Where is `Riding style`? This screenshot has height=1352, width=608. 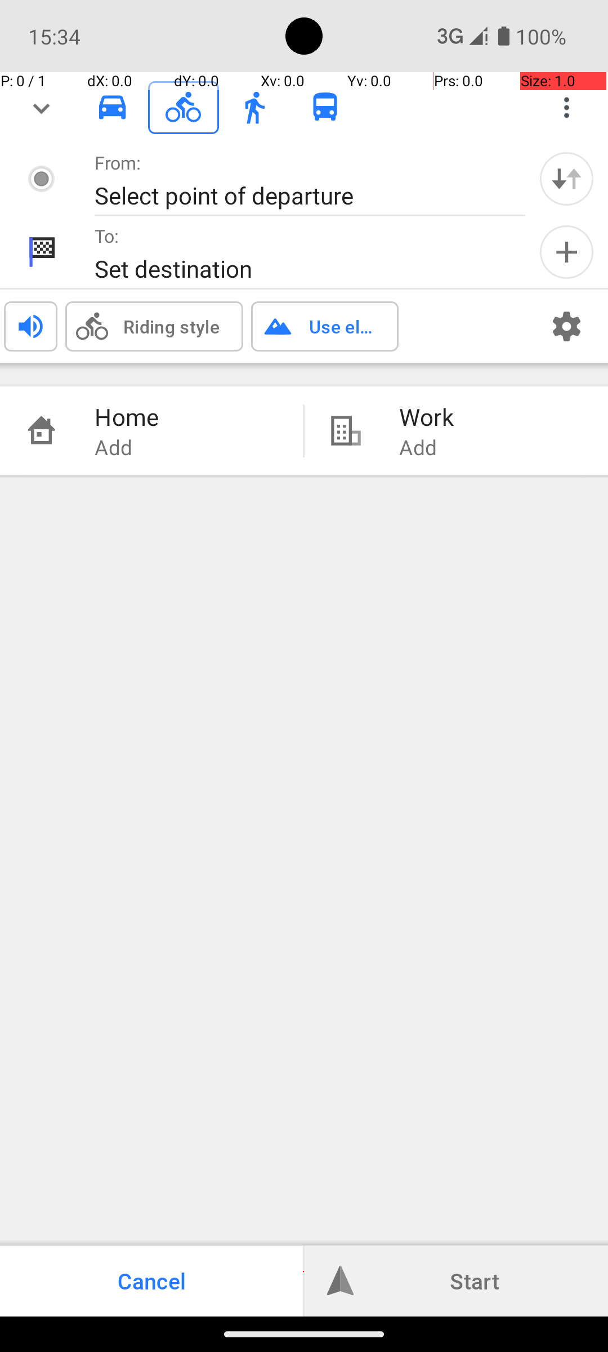
Riding style is located at coordinates (171, 326).